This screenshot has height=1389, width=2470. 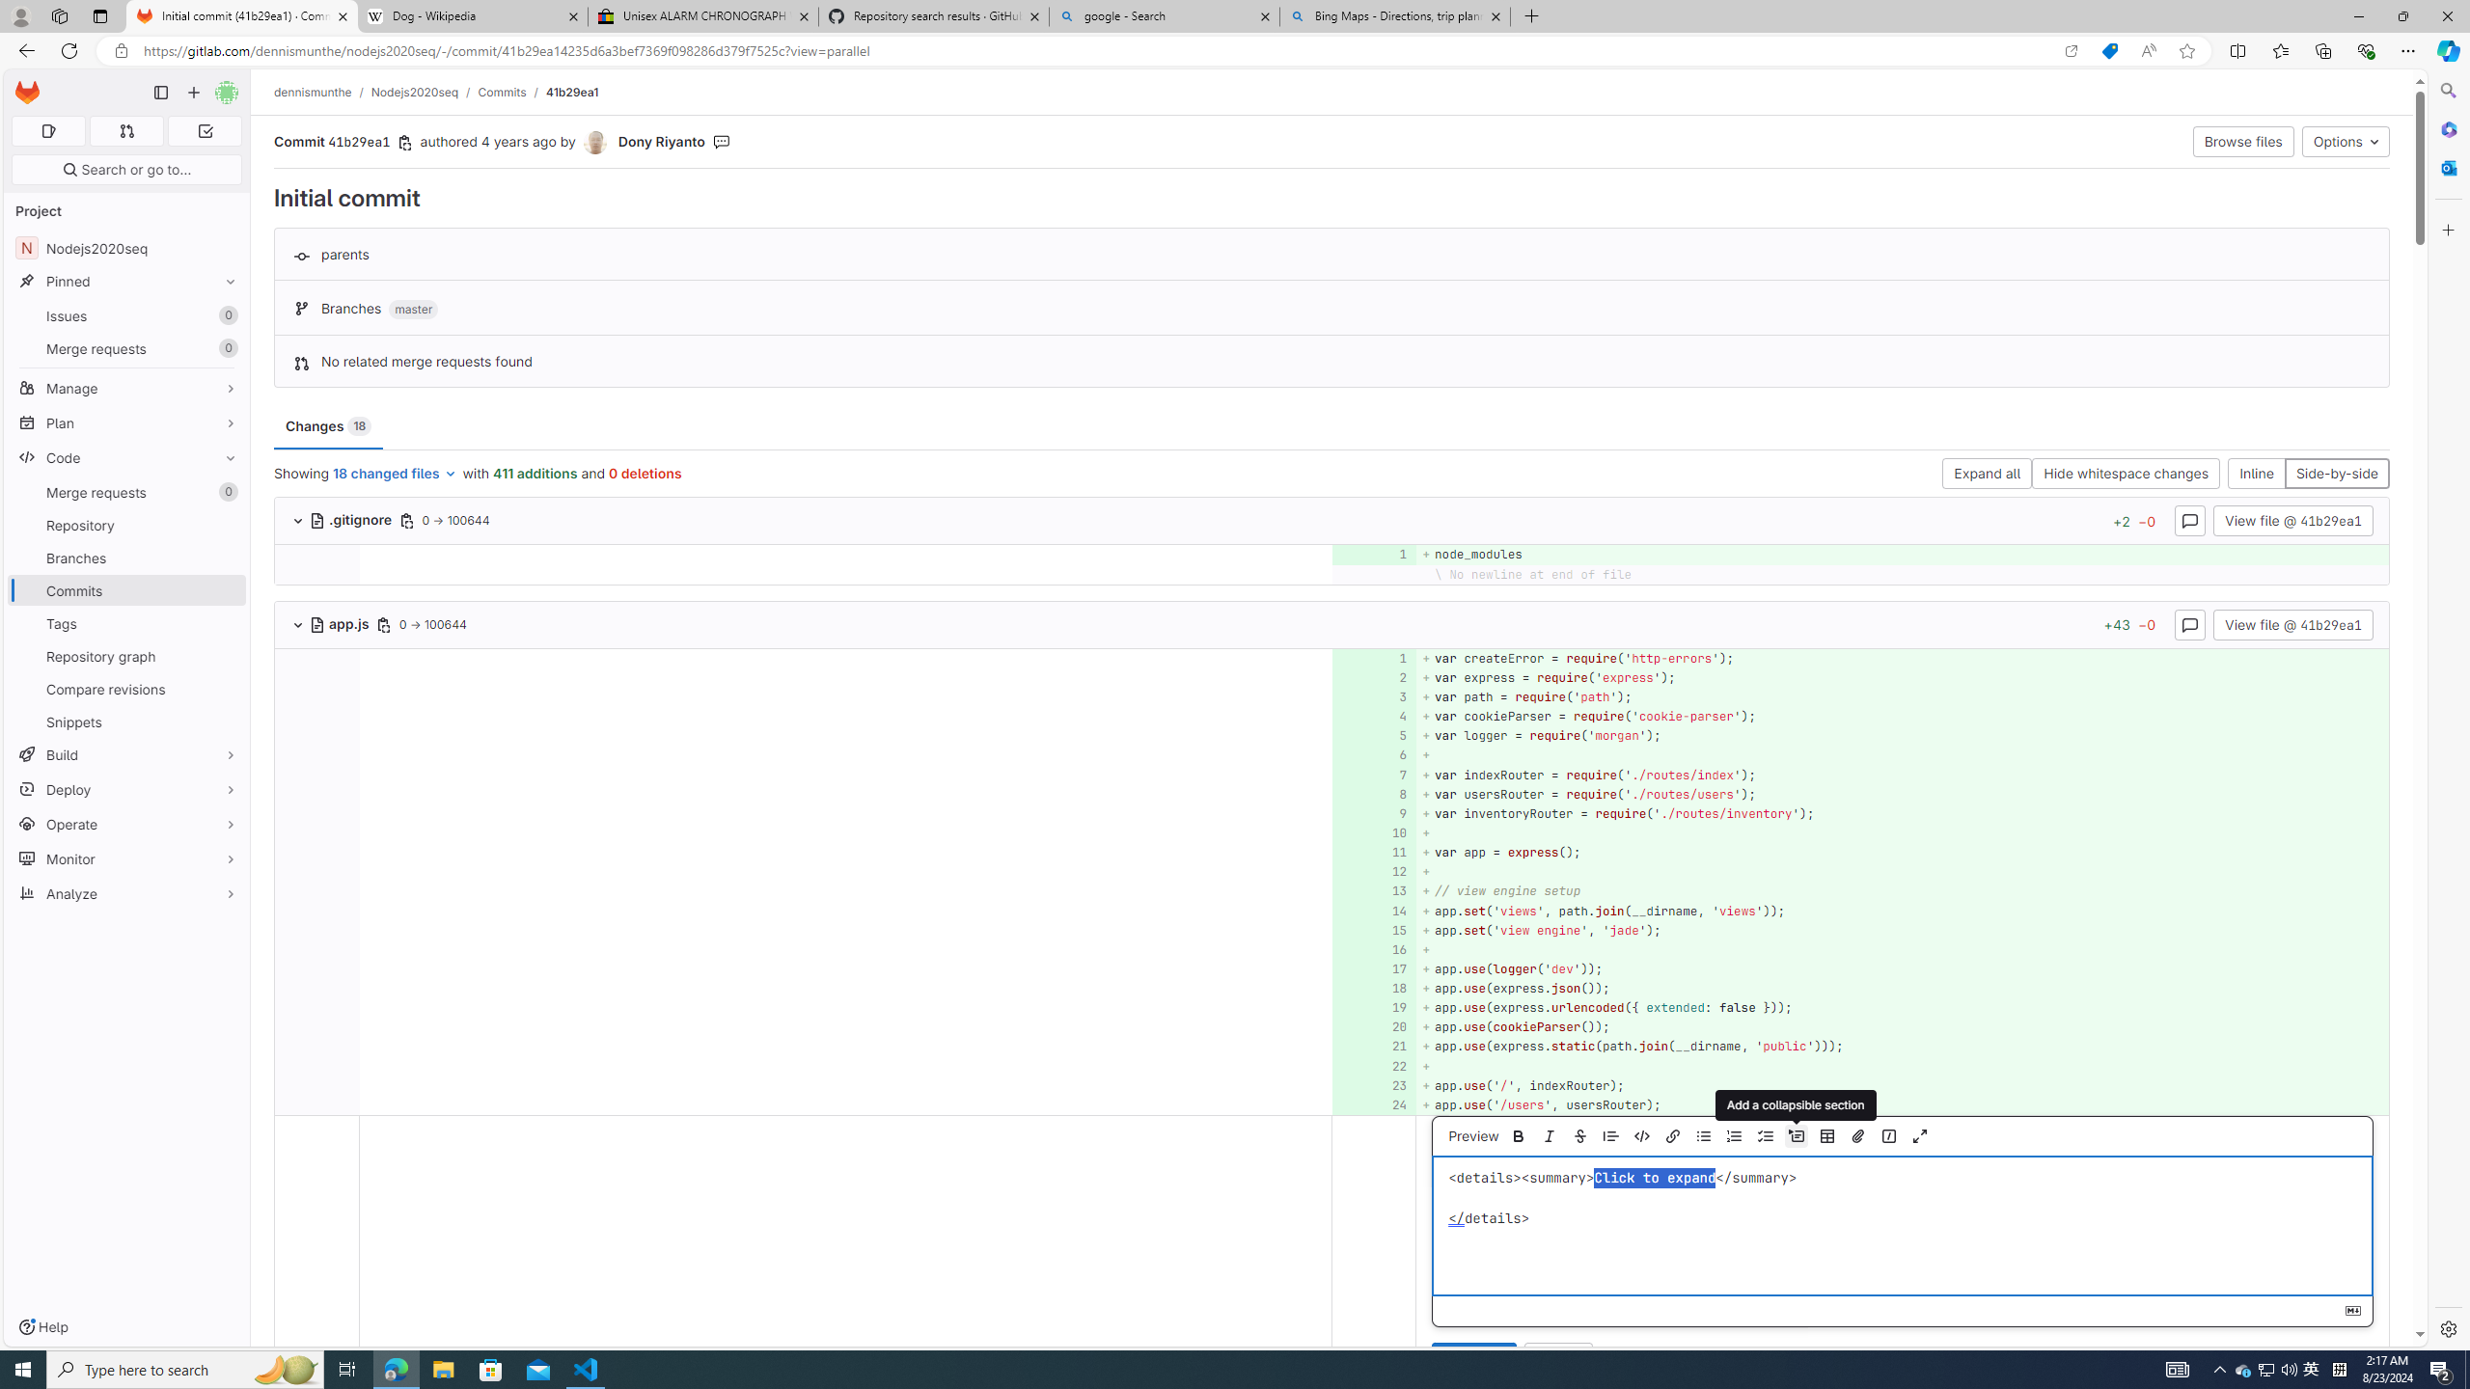 What do you see at coordinates (1374, 794) in the screenshot?
I see `Add a comment to this line 8` at bounding box center [1374, 794].